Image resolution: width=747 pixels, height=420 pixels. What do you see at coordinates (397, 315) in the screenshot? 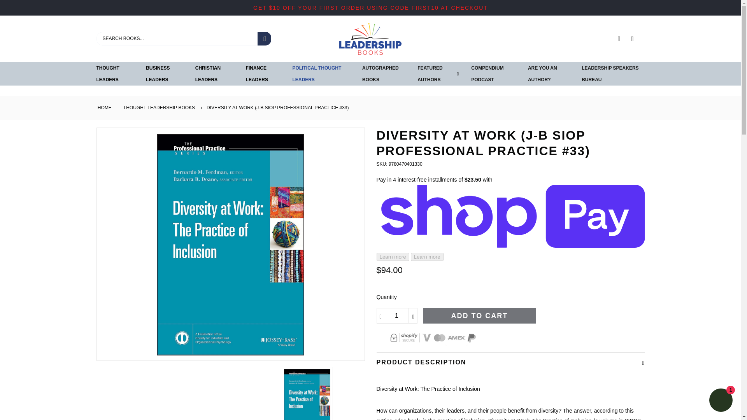
I see `1` at bounding box center [397, 315].